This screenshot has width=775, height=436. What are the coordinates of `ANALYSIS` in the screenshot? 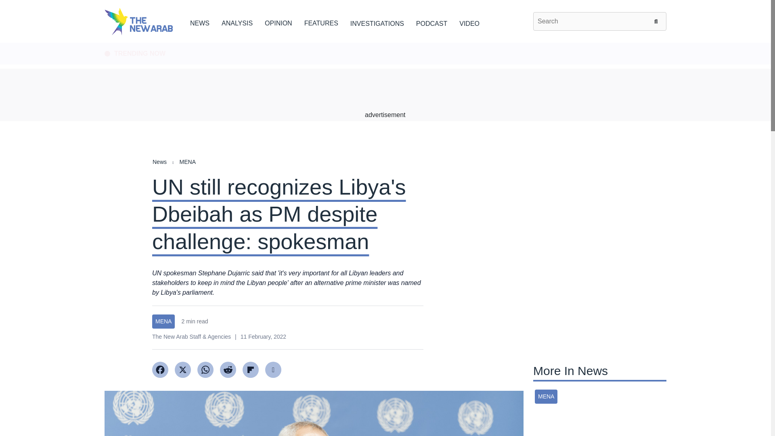 It's located at (237, 22).